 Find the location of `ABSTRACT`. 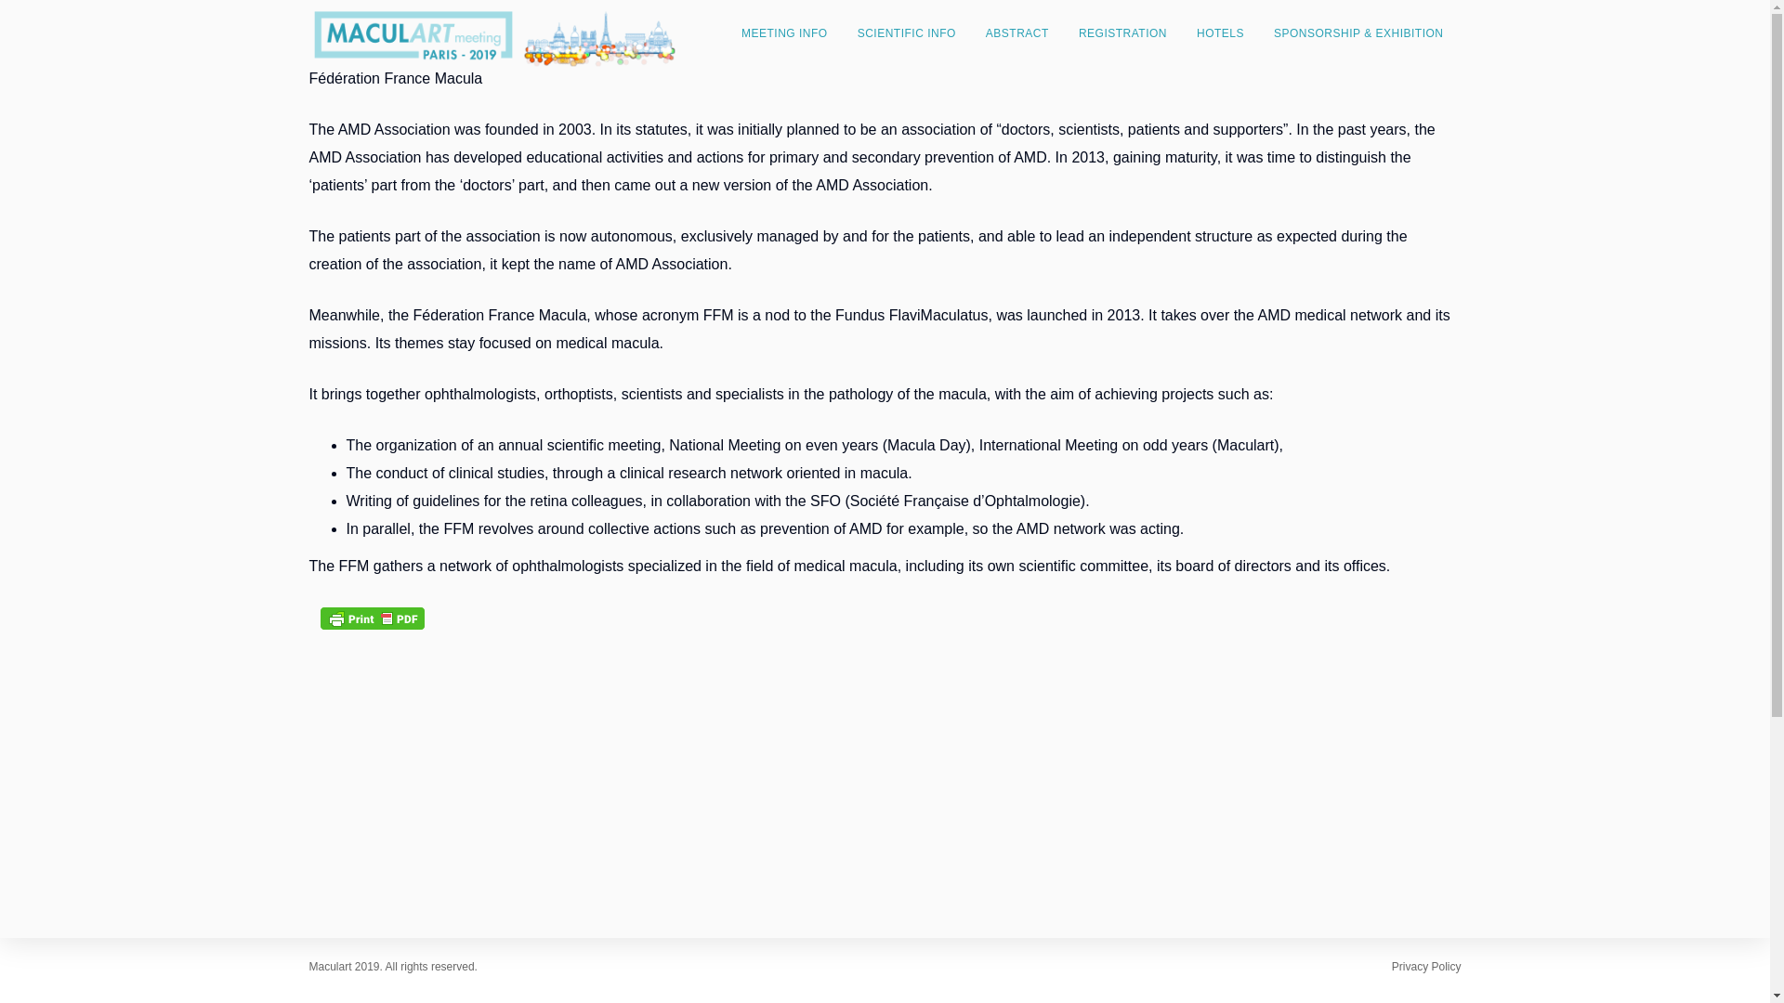

ABSTRACT is located at coordinates (1017, 33).